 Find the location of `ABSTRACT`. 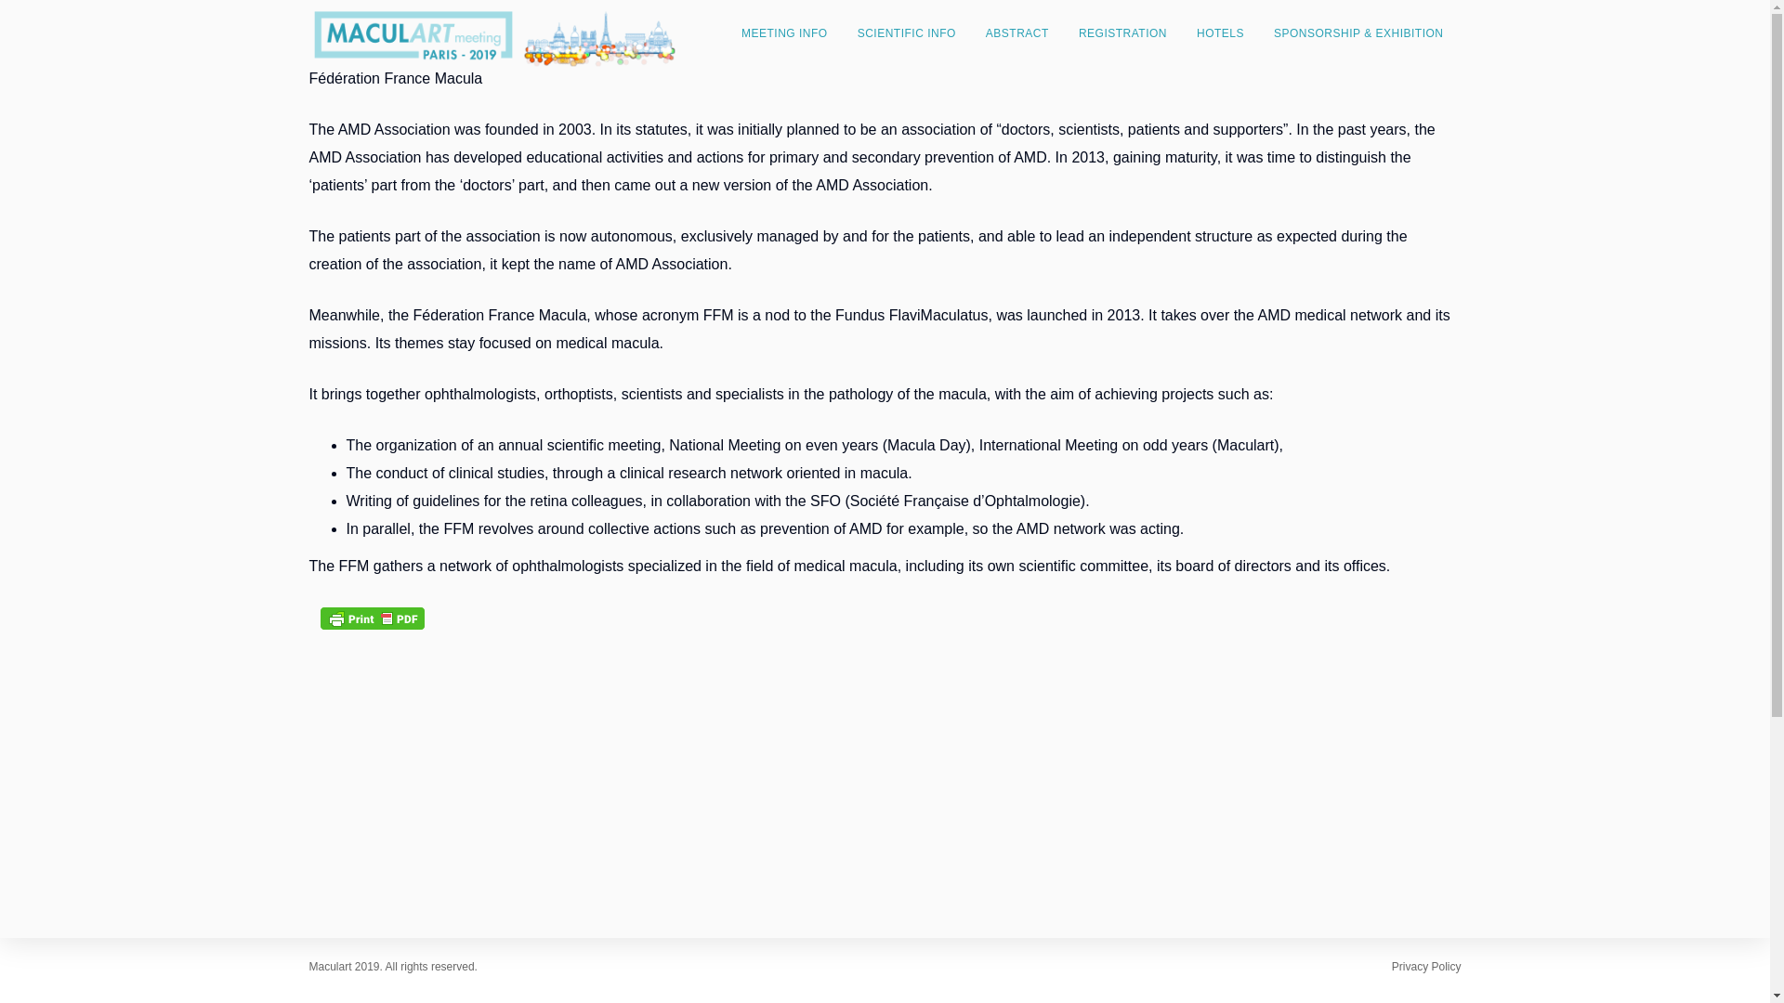

ABSTRACT is located at coordinates (1017, 33).